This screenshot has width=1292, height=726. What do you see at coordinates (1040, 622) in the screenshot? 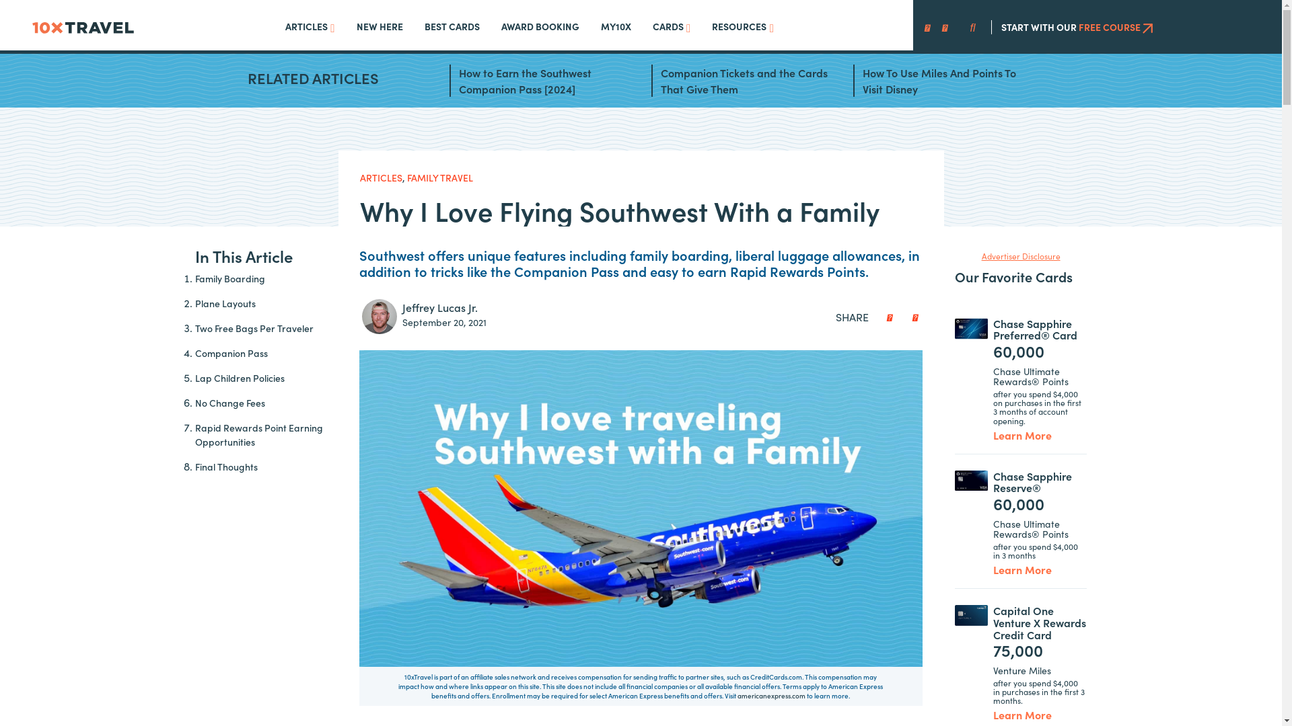
I see `Capital One Venture X Rewards Credit Card` at bounding box center [1040, 622].